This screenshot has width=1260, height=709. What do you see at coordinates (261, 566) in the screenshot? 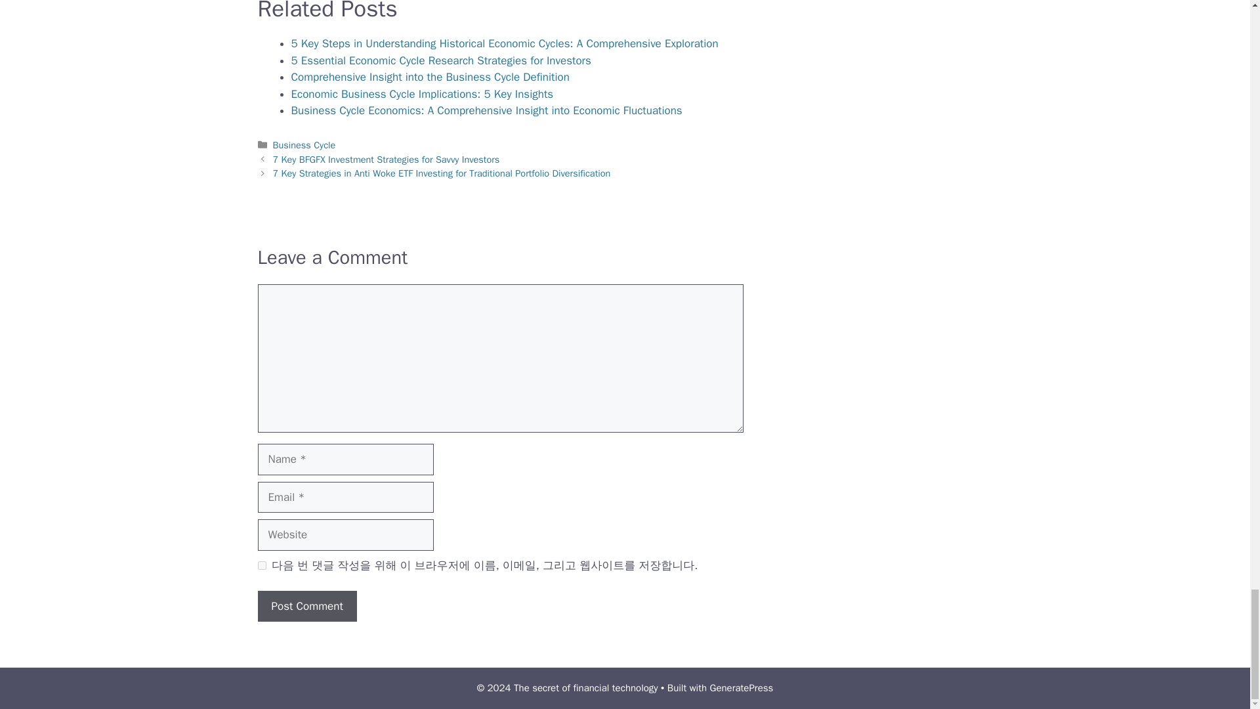
I see `yes` at bounding box center [261, 566].